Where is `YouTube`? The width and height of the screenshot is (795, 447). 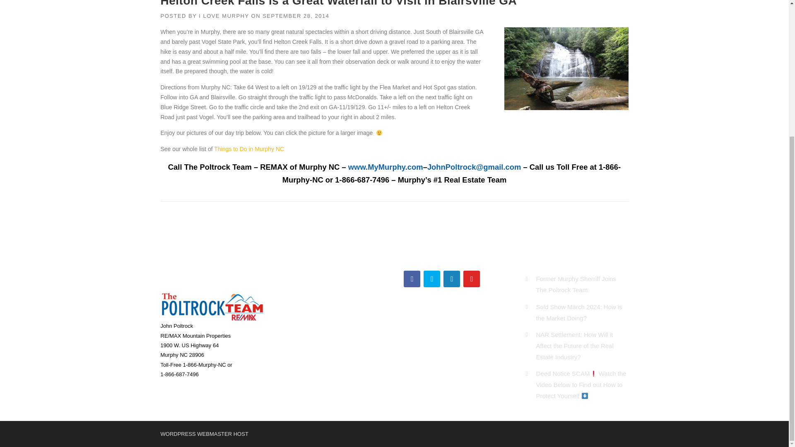 YouTube is located at coordinates (472, 279).